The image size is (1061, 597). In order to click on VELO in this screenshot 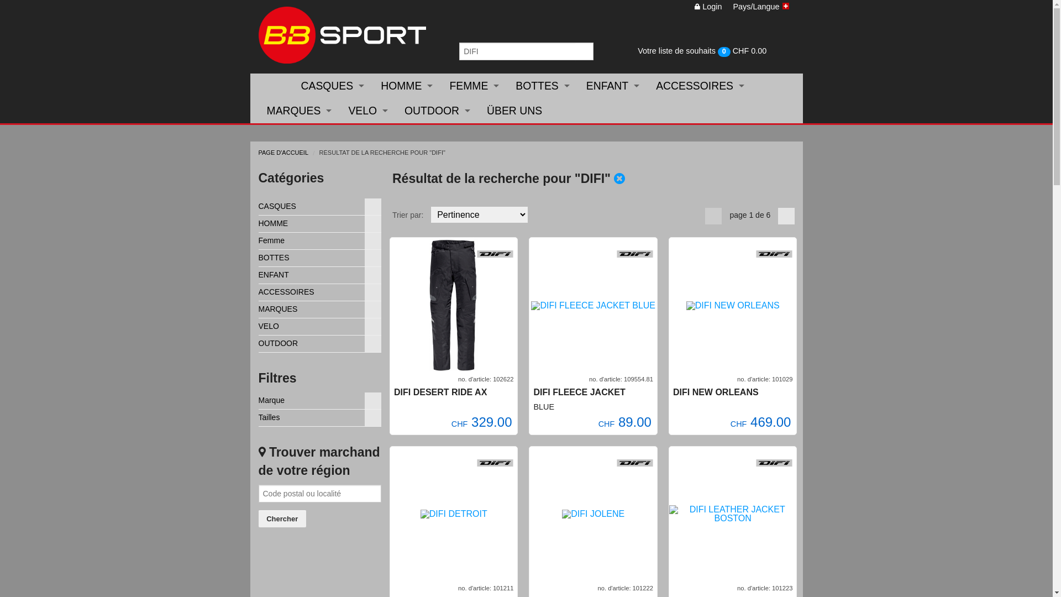, I will do `click(368, 111)`.